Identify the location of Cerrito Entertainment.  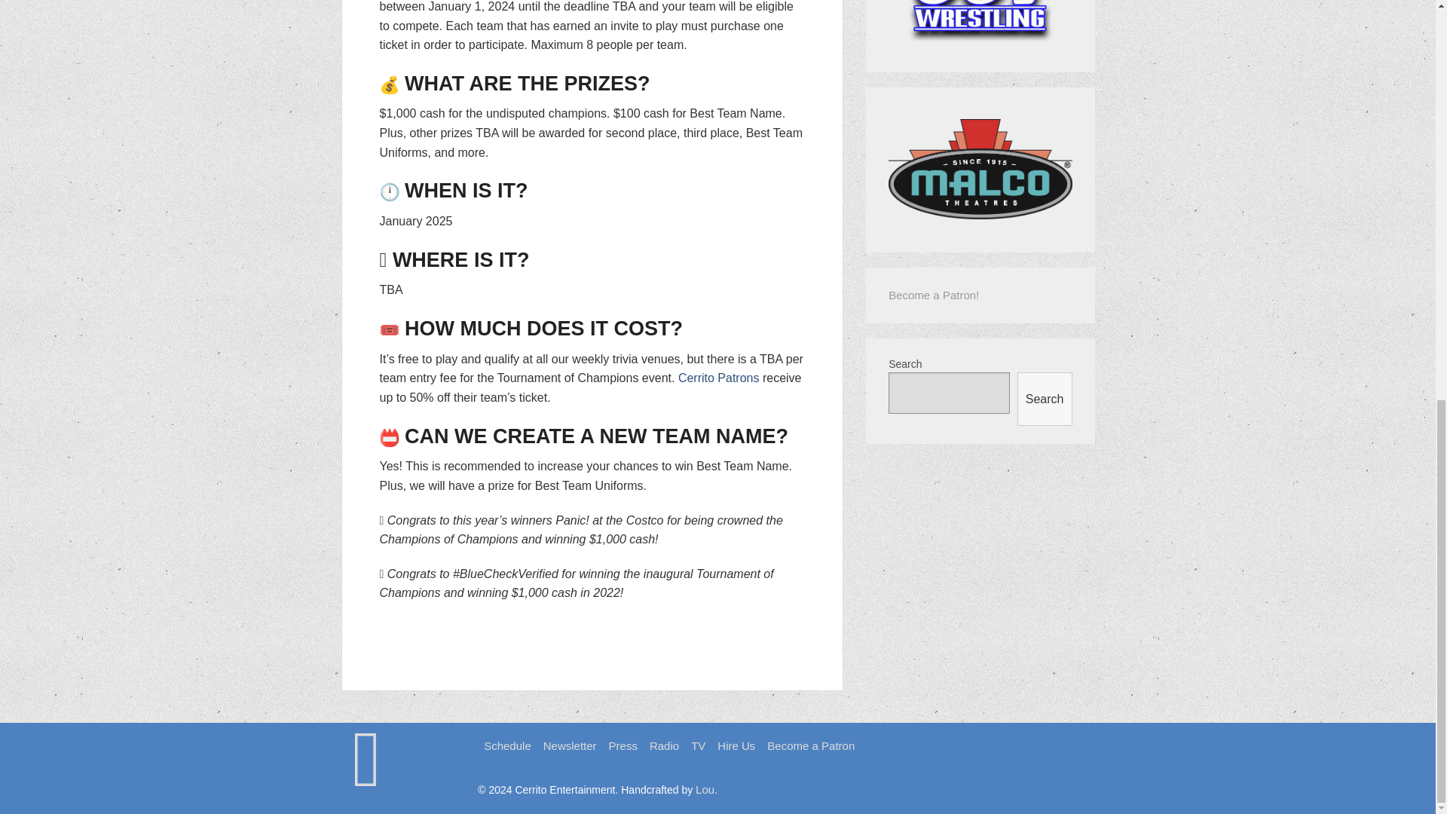
(367, 782).